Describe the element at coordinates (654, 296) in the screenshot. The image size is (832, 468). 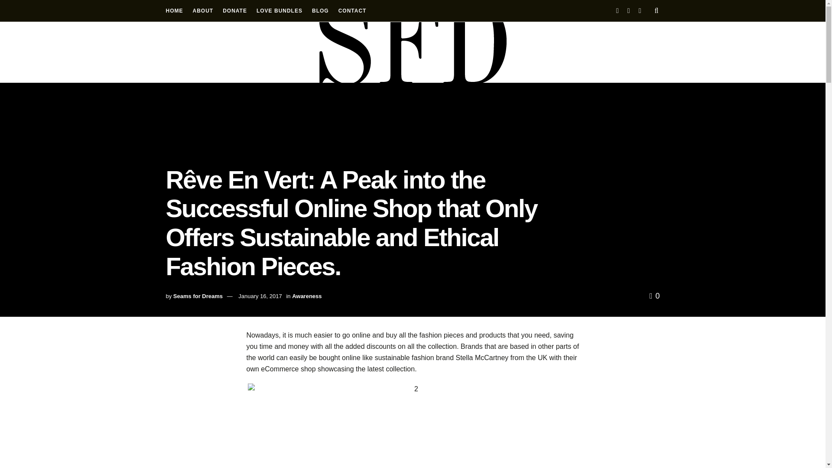
I see `0` at that location.